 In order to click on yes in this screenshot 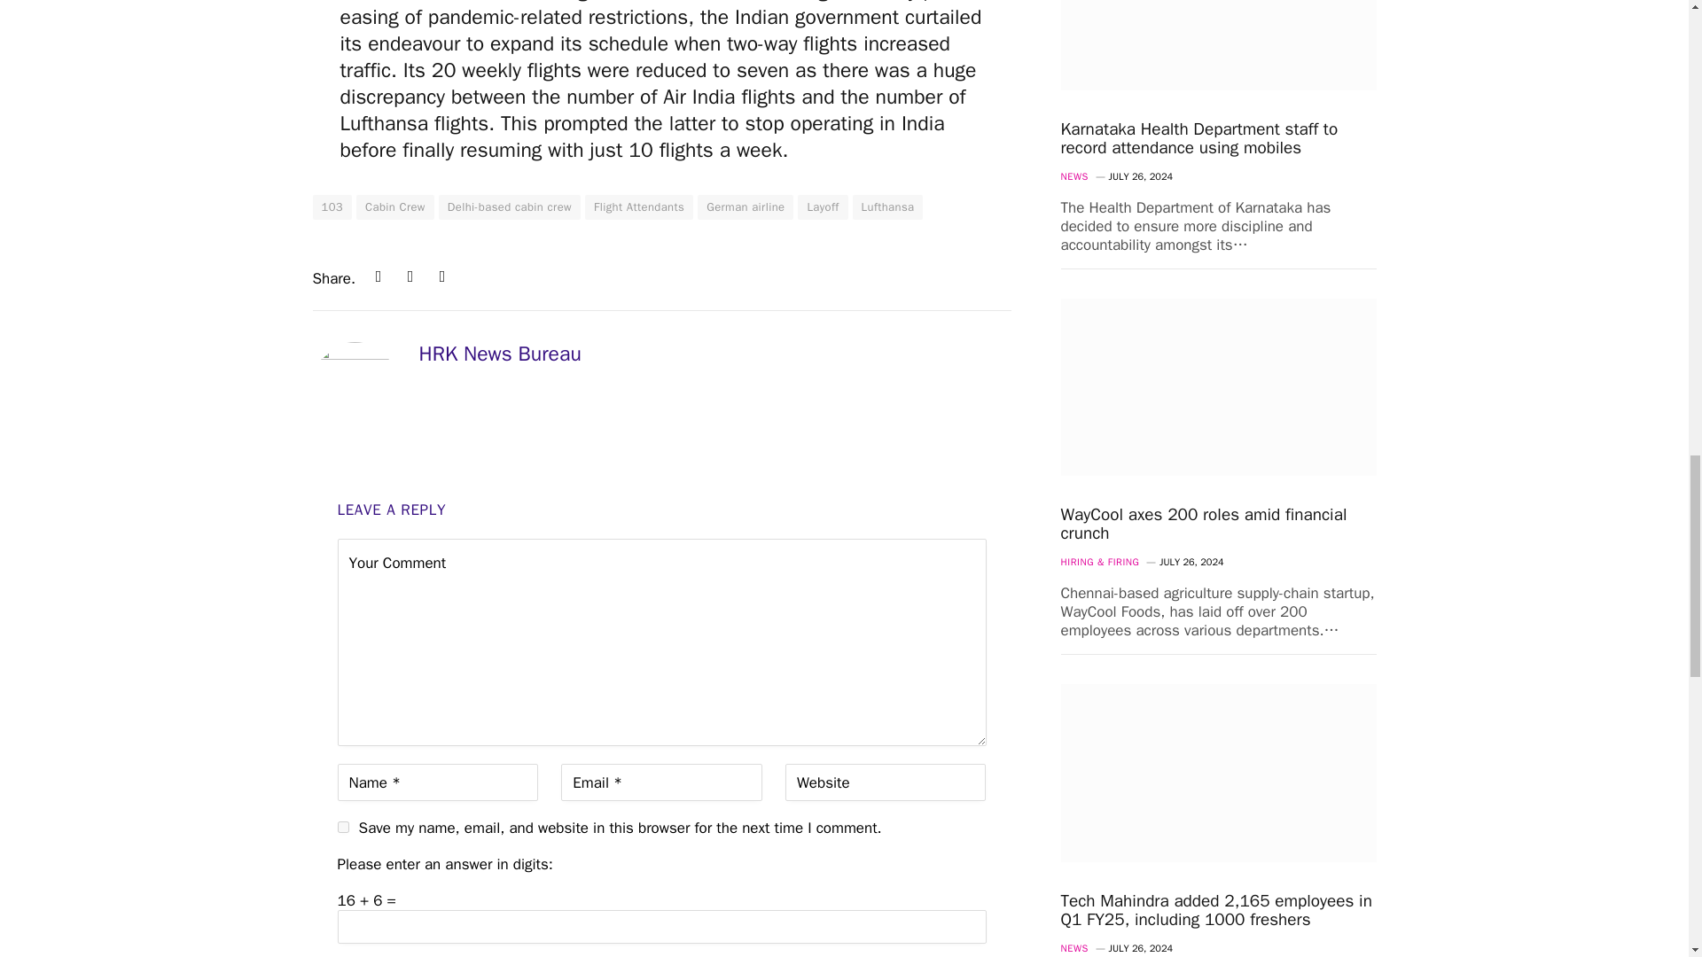, I will do `click(342, 826)`.